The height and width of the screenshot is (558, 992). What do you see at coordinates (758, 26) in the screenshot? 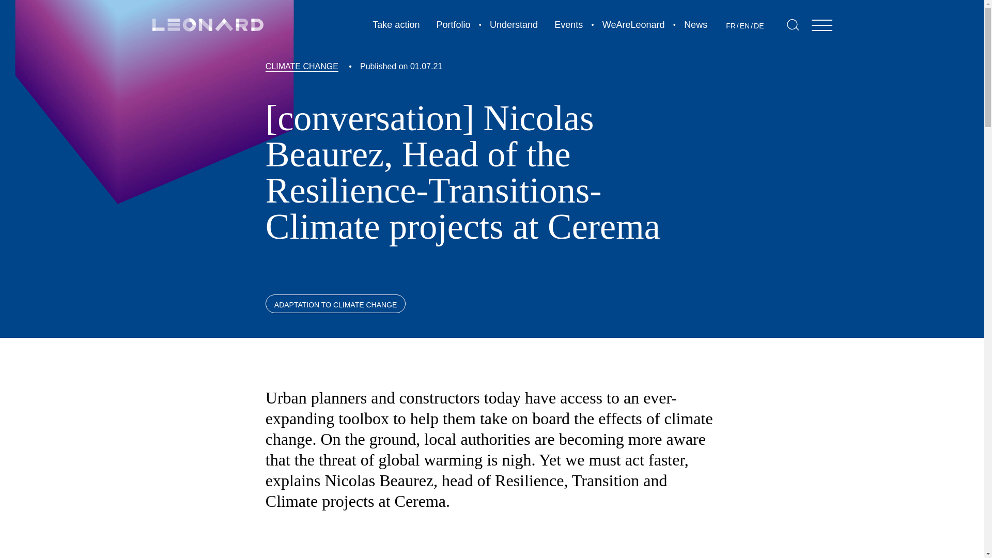
I see `German` at bounding box center [758, 26].